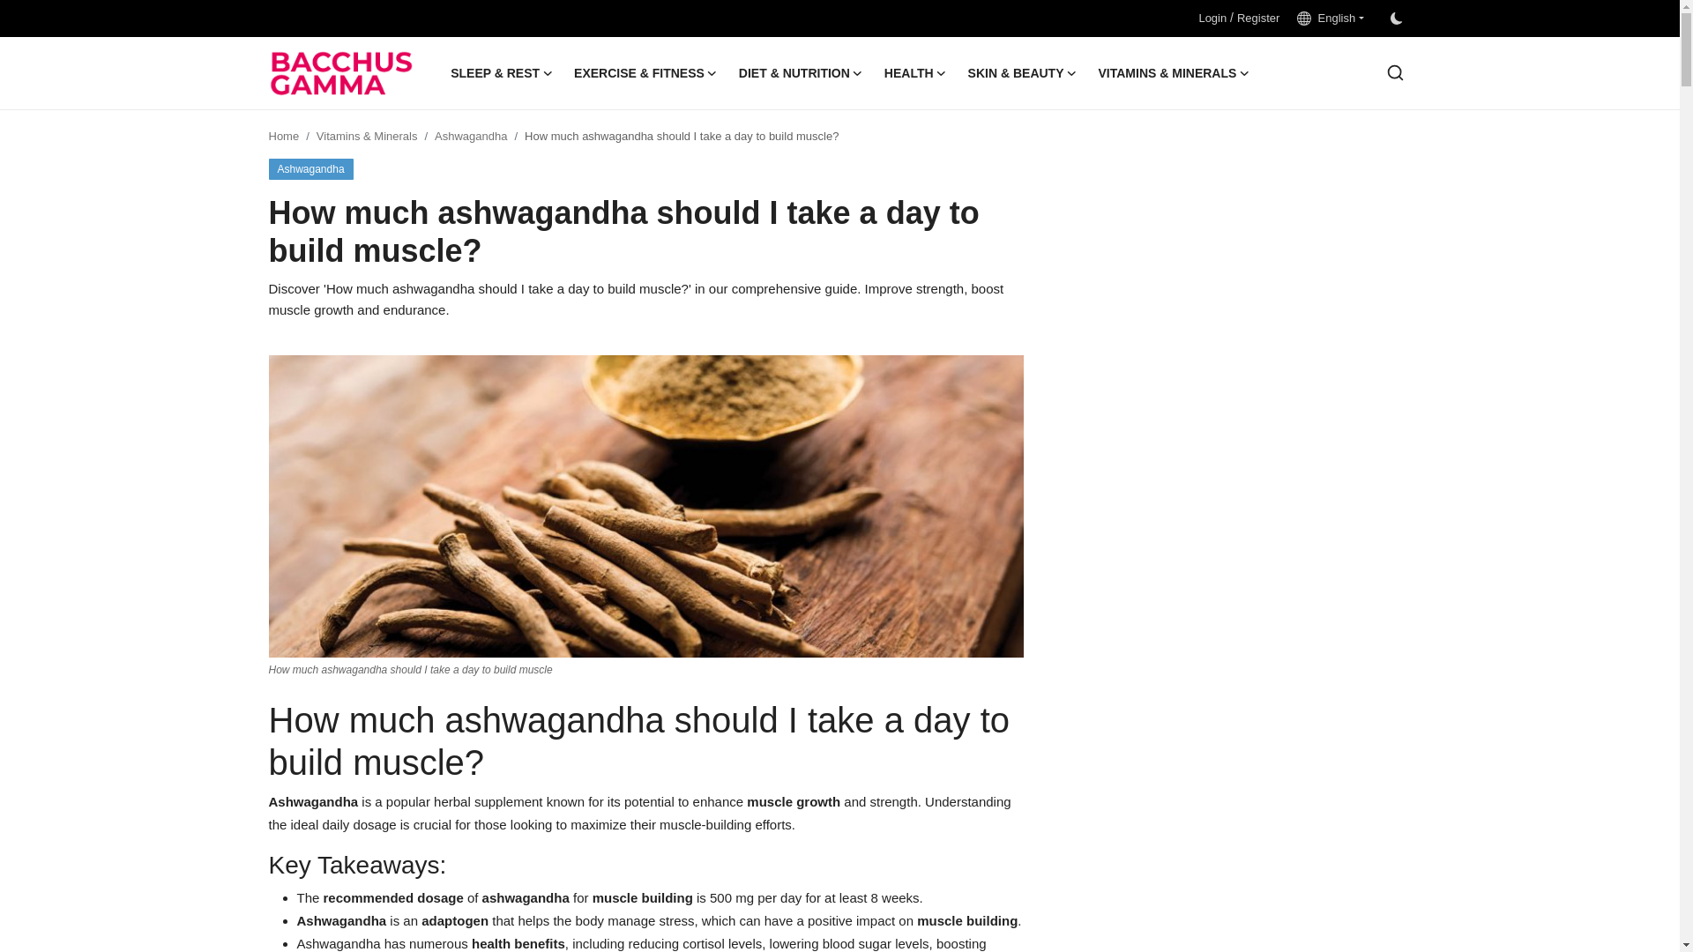 The height and width of the screenshot is (952, 1693). Describe the element at coordinates (915, 73) in the screenshot. I see `HEALTH` at that location.